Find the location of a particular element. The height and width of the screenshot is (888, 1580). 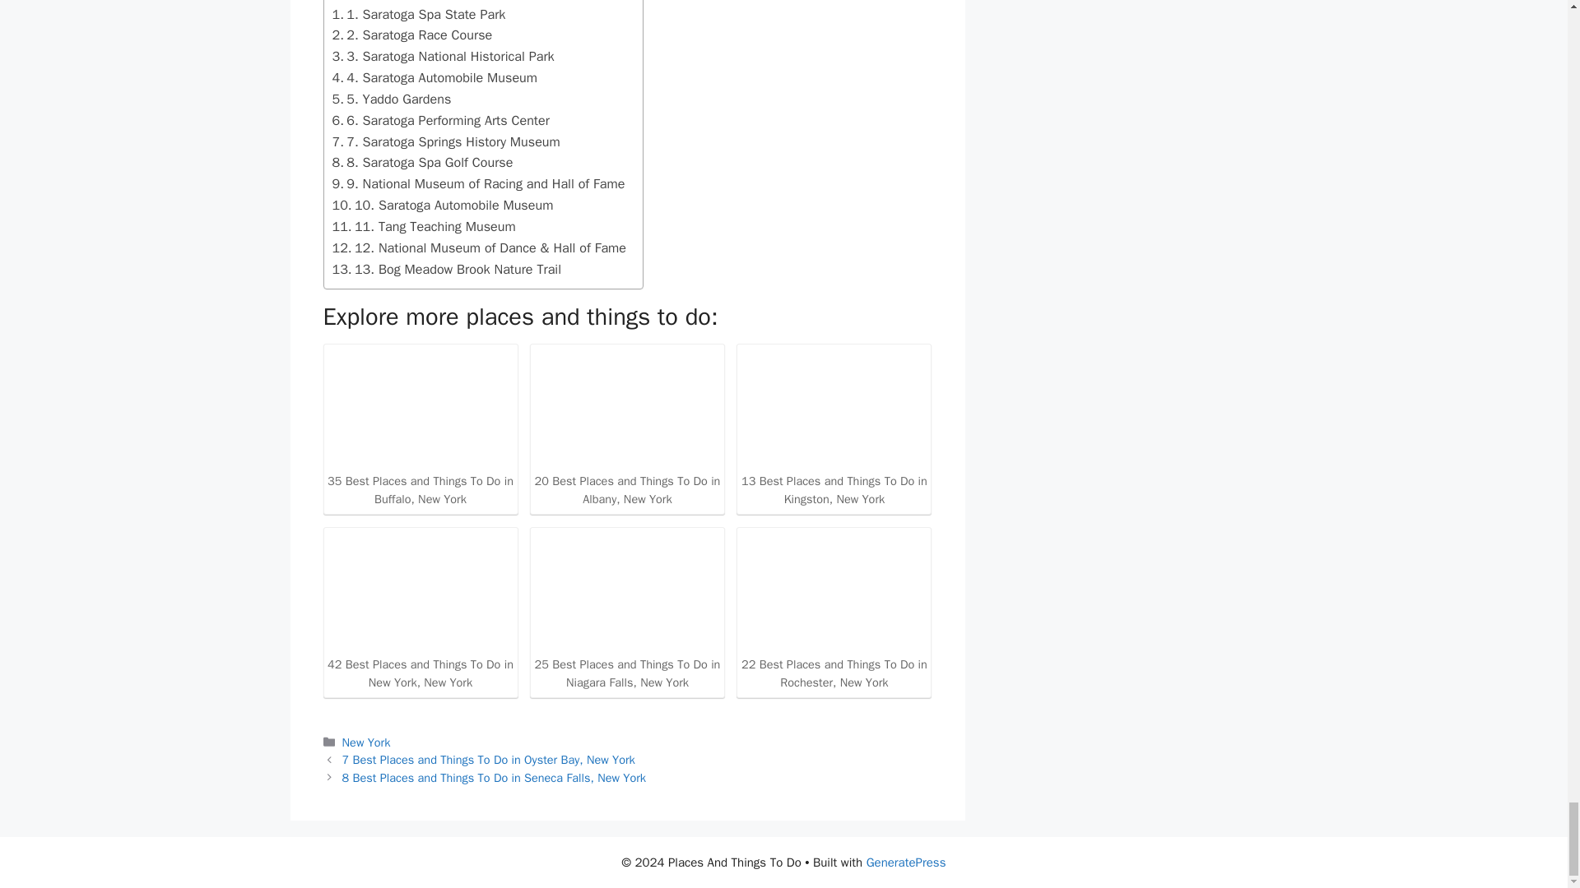

13. Bog Meadow Brook Nature Trail is located at coordinates (447, 270).